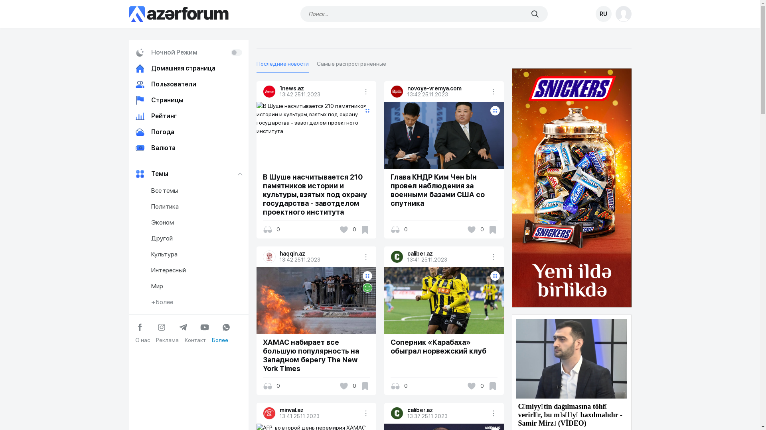  Describe the element at coordinates (320, 254) in the screenshot. I see `haqqin.az` at that location.